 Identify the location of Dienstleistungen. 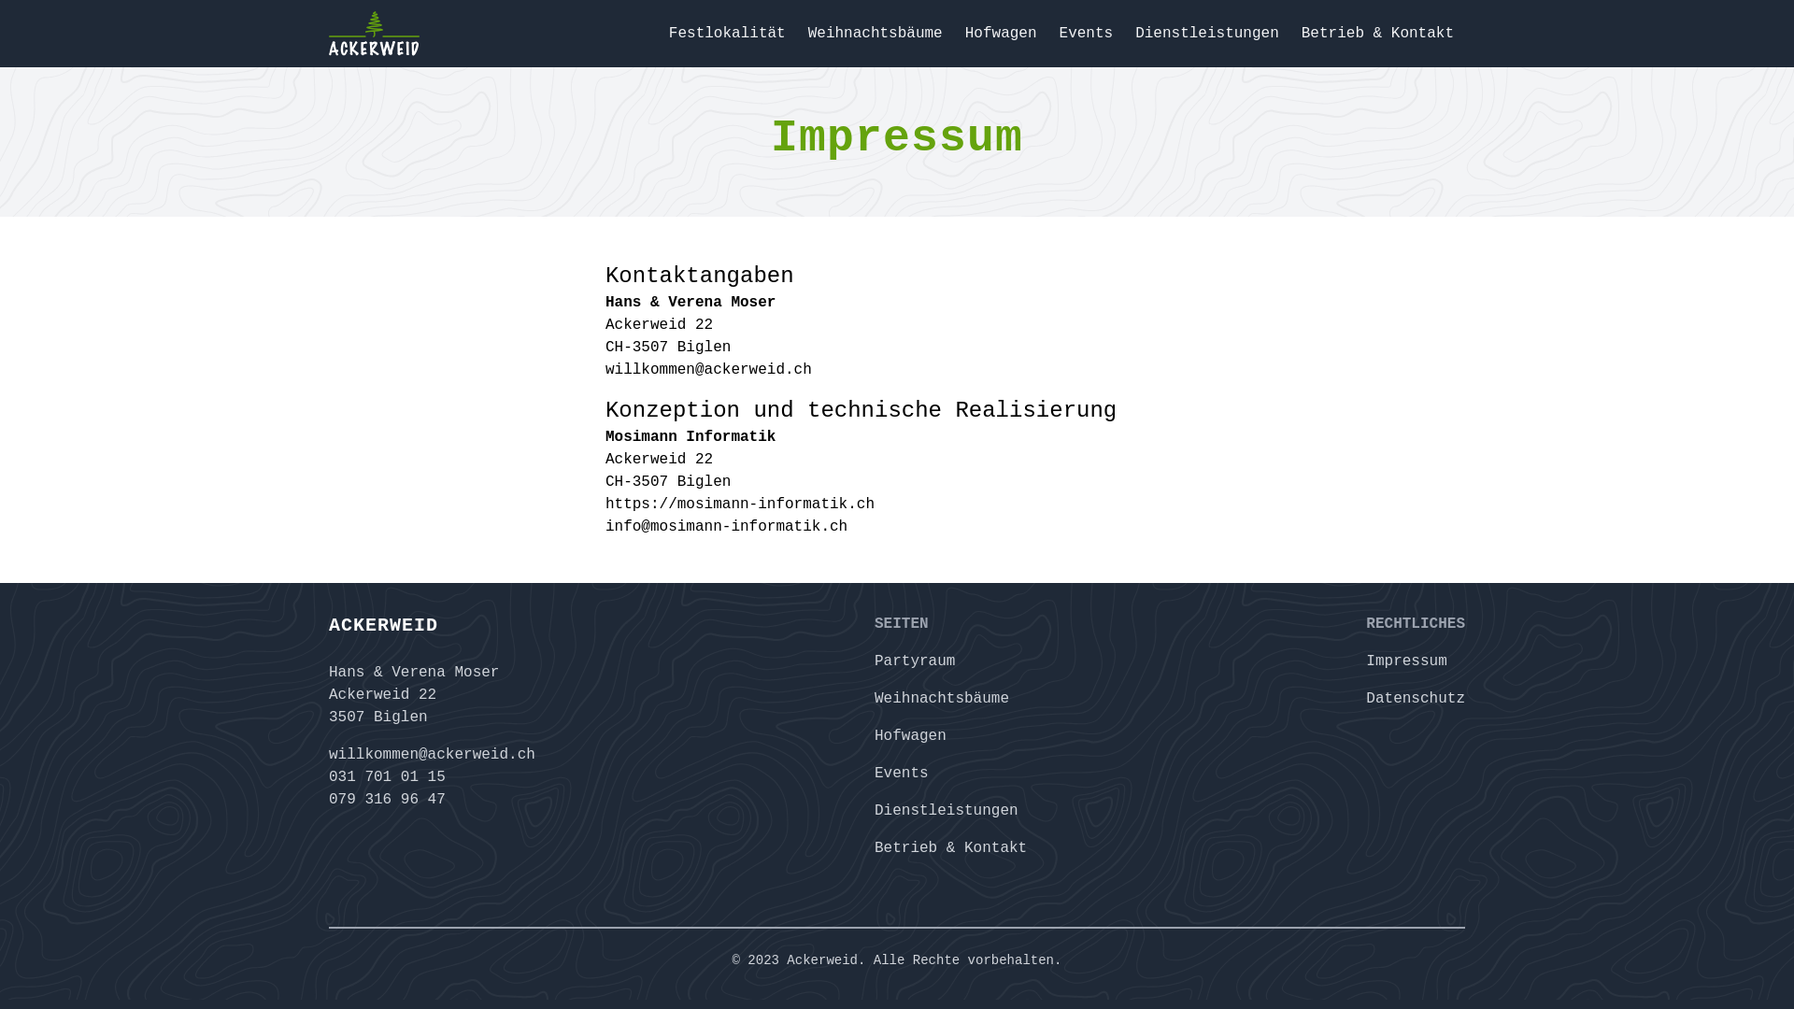
(1207, 34).